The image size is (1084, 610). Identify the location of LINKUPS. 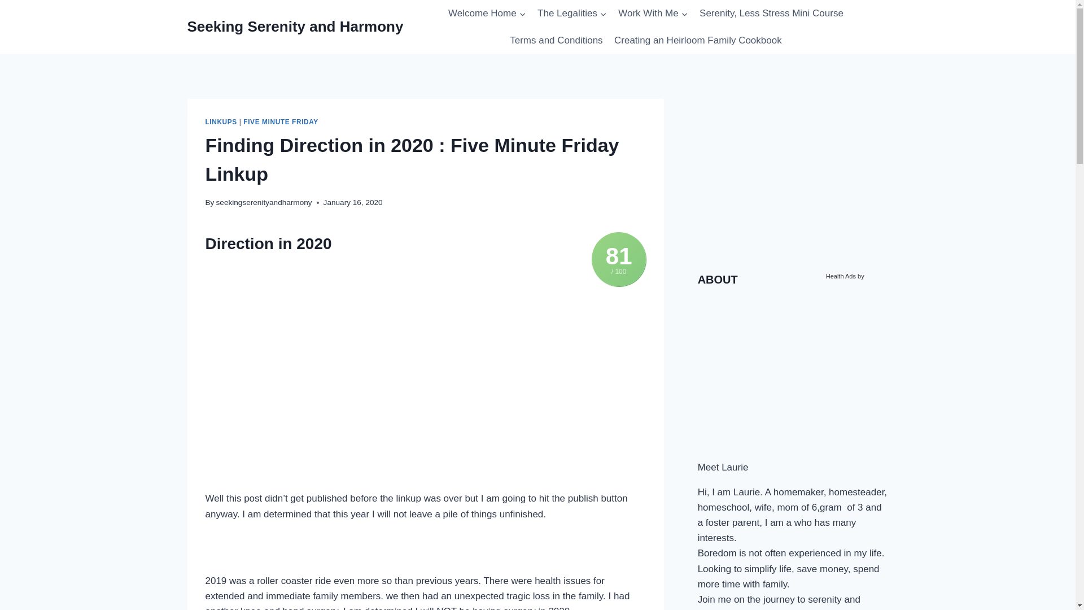
(221, 122).